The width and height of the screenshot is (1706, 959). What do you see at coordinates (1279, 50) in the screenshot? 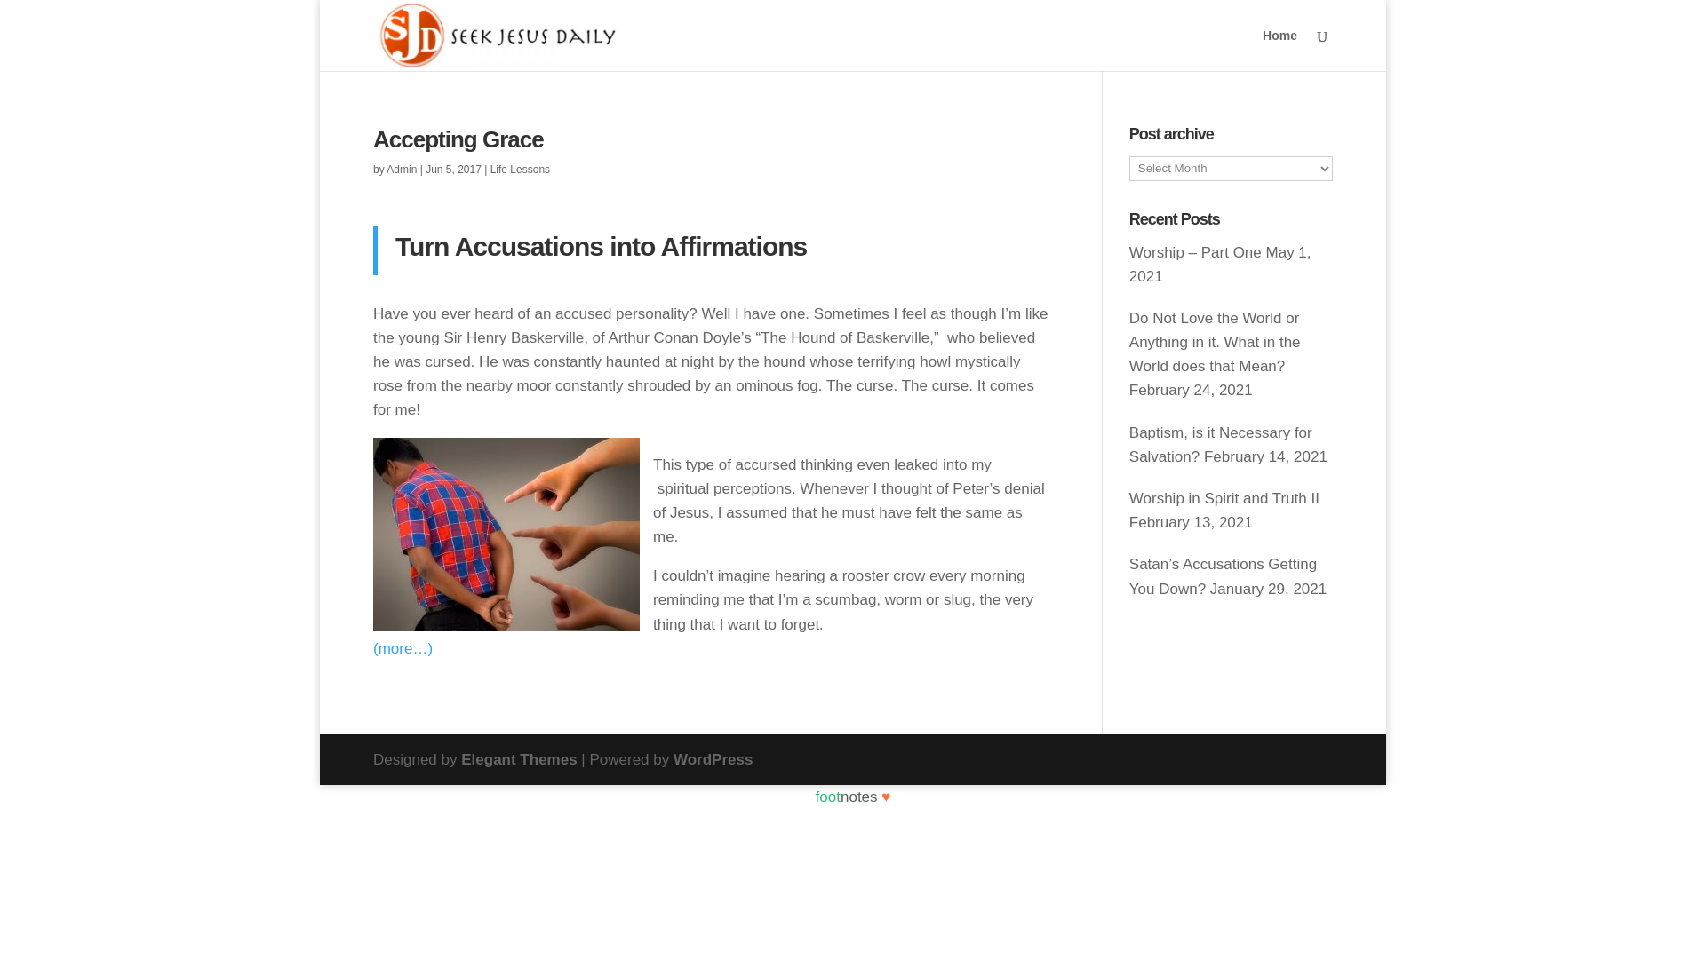
I see `Home` at bounding box center [1279, 50].